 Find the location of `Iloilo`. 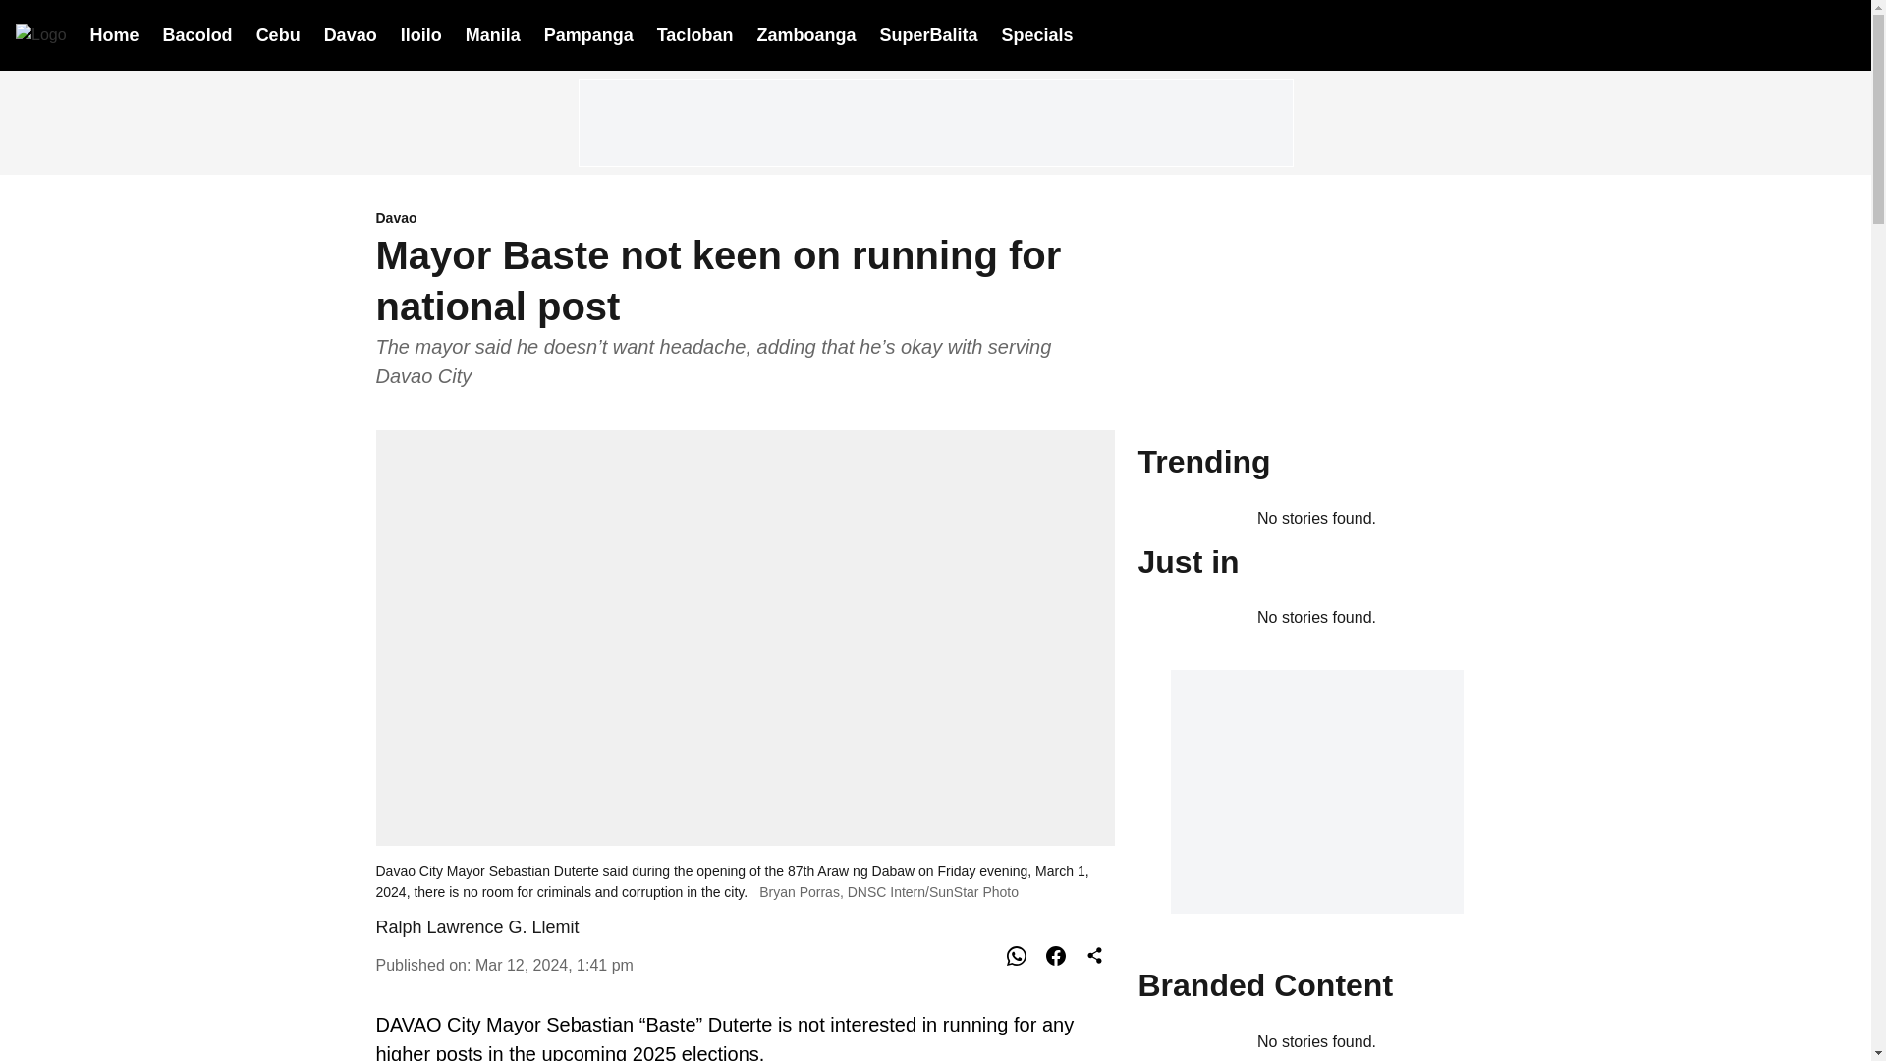

Iloilo is located at coordinates (420, 33).